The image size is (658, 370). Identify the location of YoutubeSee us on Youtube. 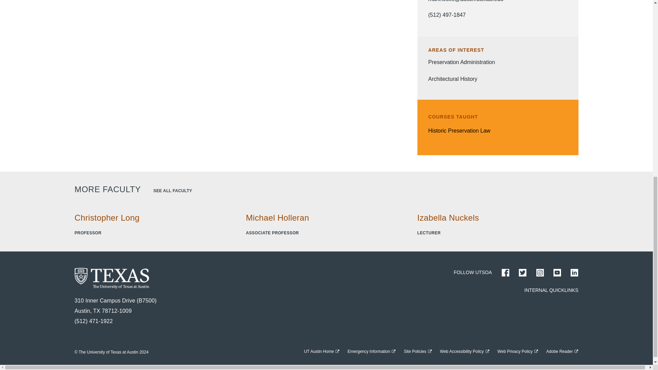
(557, 273).